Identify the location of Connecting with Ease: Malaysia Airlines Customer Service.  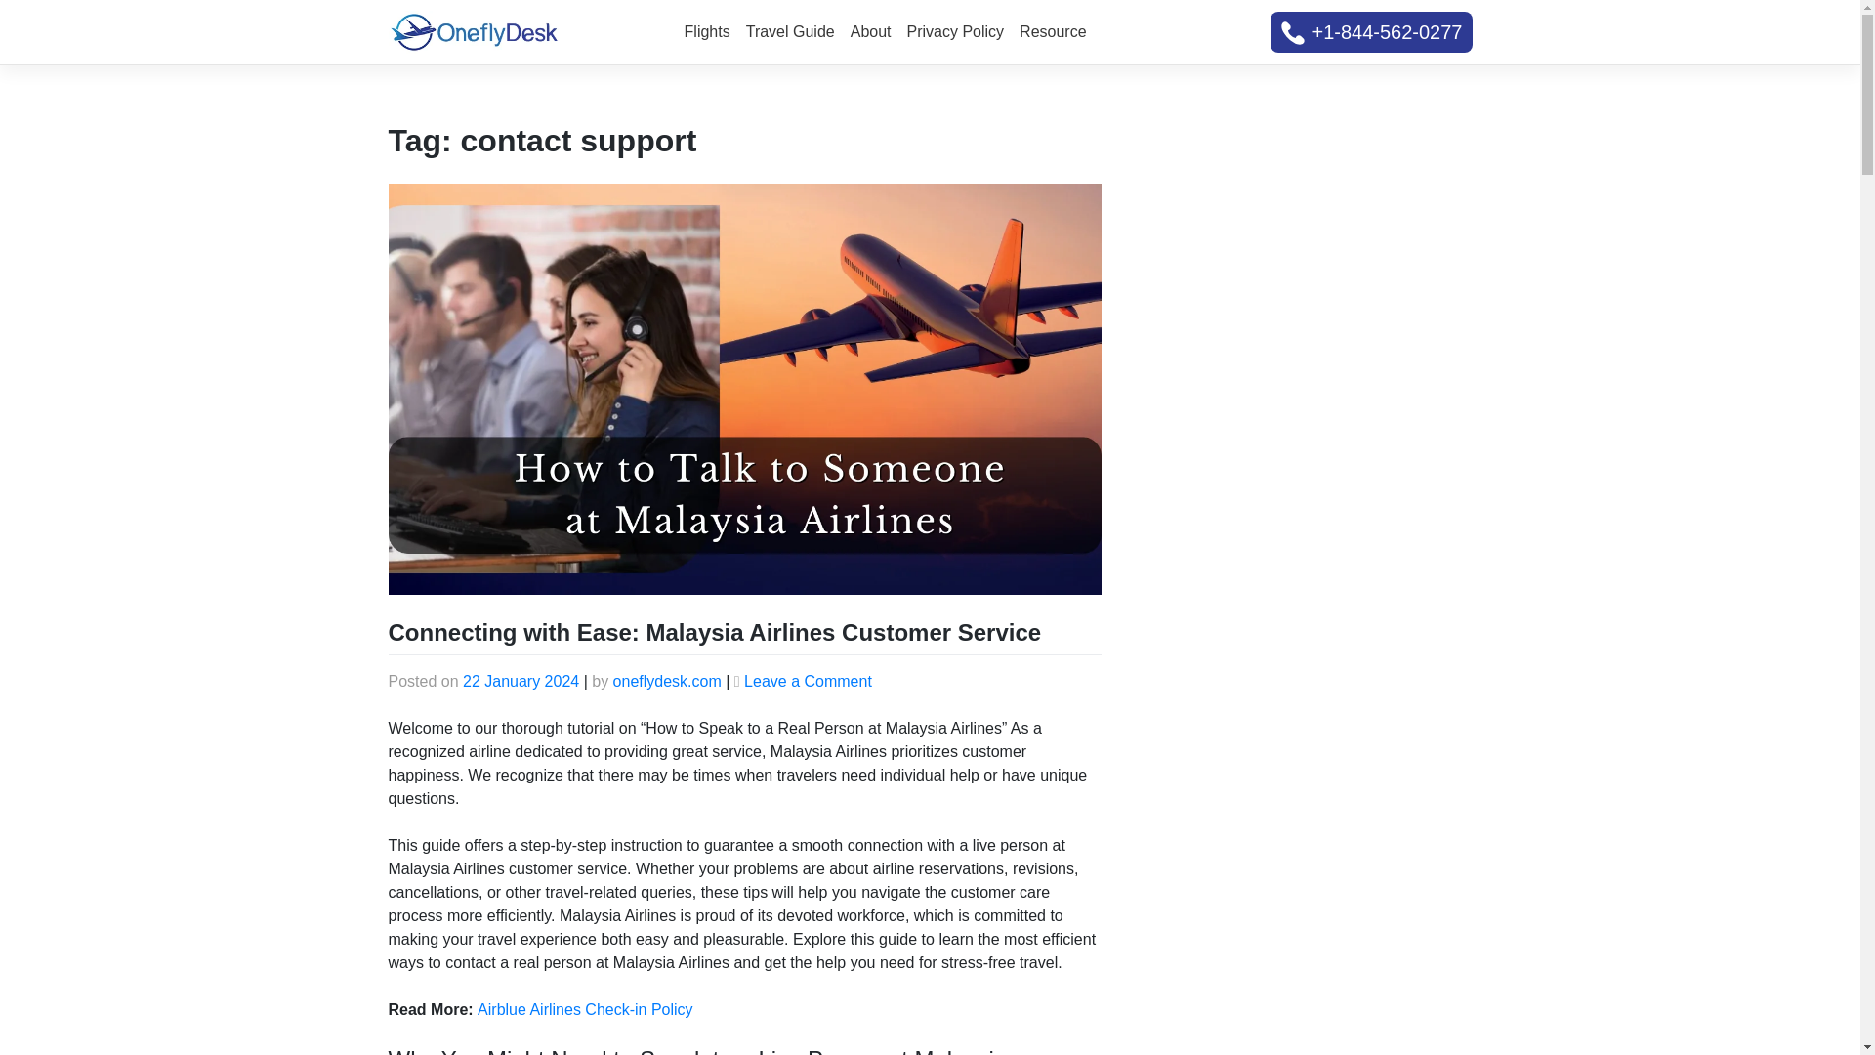
(715, 631).